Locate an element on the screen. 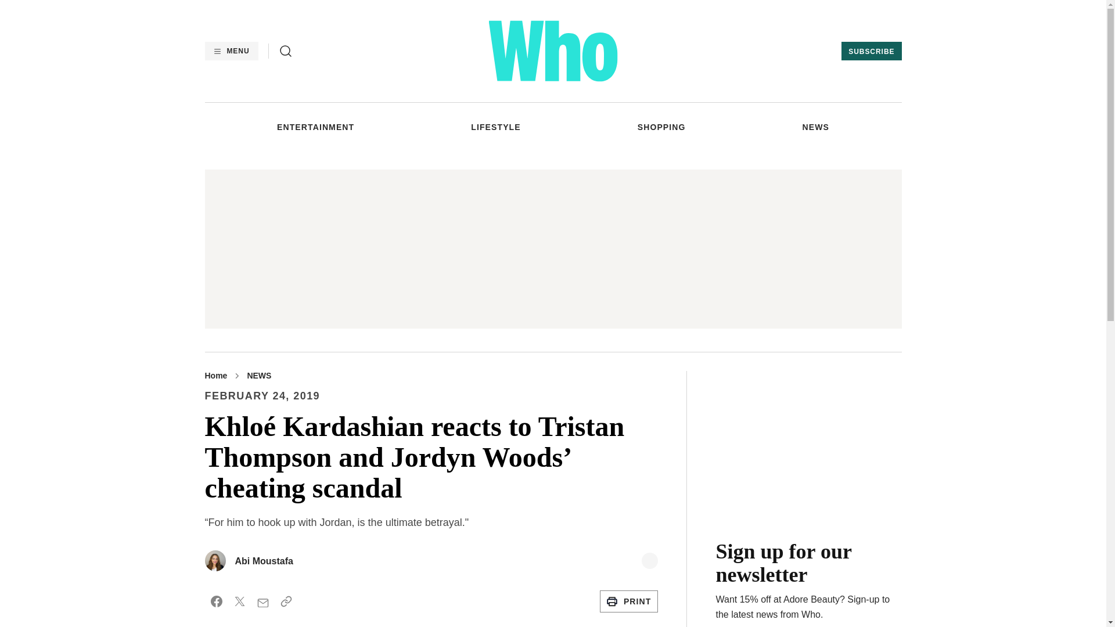 Image resolution: width=1115 pixels, height=627 pixels. SUBSCRIBE is located at coordinates (871, 51).